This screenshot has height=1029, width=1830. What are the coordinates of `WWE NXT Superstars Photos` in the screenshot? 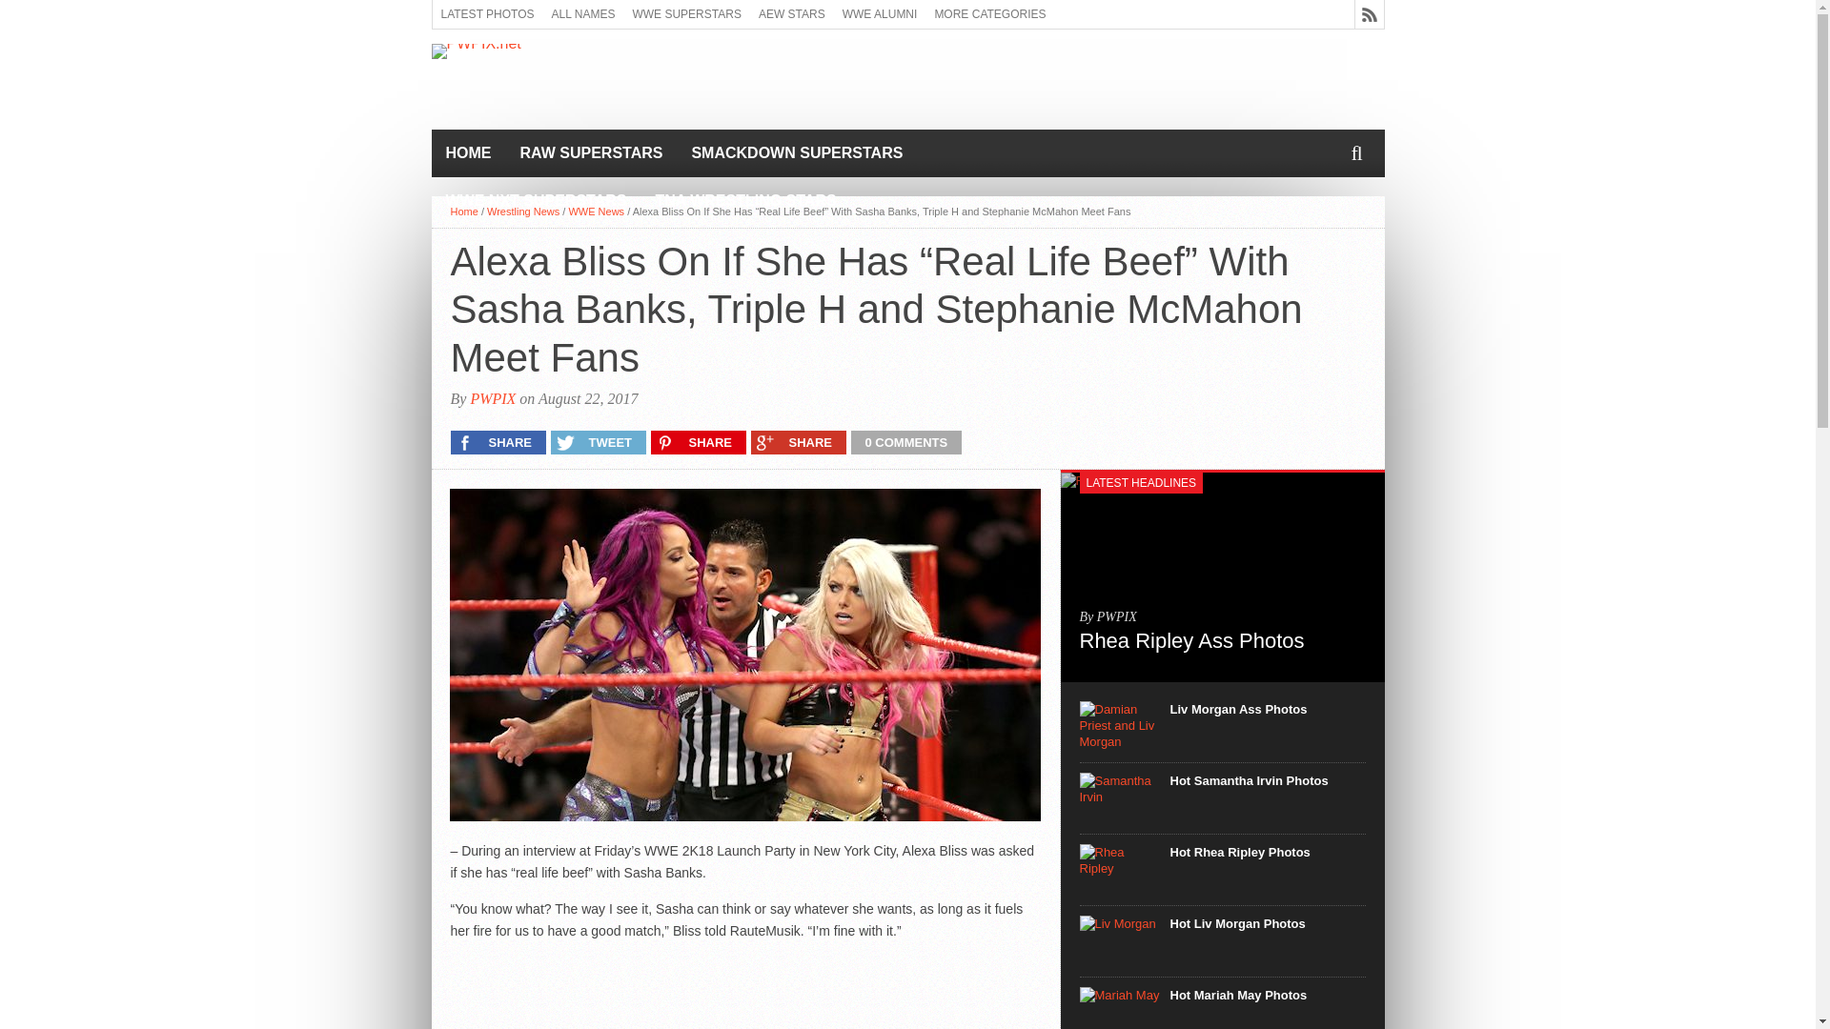 It's located at (536, 200).